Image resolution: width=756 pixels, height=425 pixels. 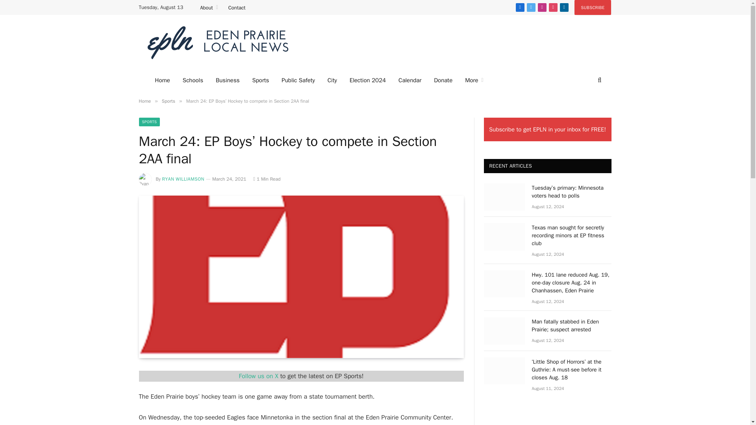 What do you see at coordinates (593, 7) in the screenshot?
I see `SUBSCRIBE` at bounding box center [593, 7].